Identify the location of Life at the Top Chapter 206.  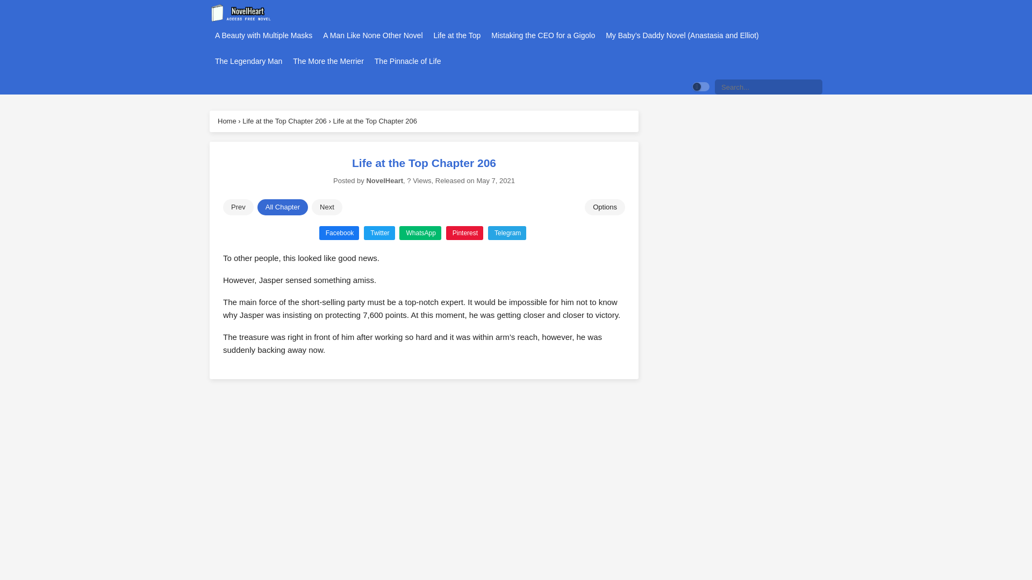
(374, 121).